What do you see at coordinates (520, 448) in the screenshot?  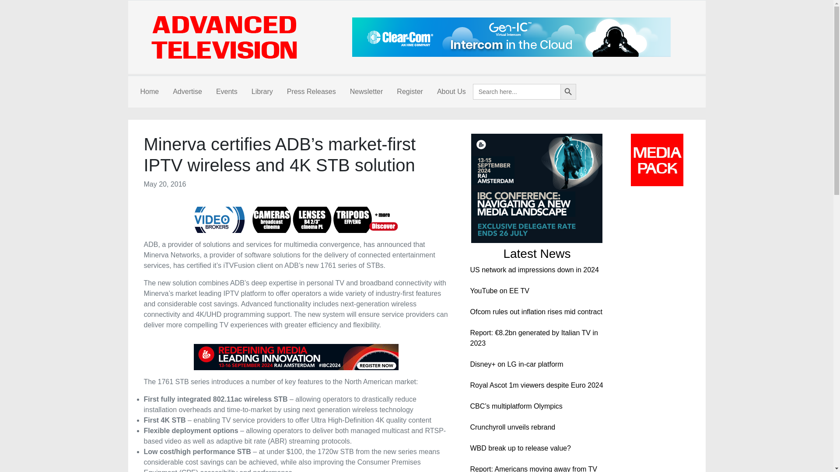 I see `WBD break up to release value?` at bounding box center [520, 448].